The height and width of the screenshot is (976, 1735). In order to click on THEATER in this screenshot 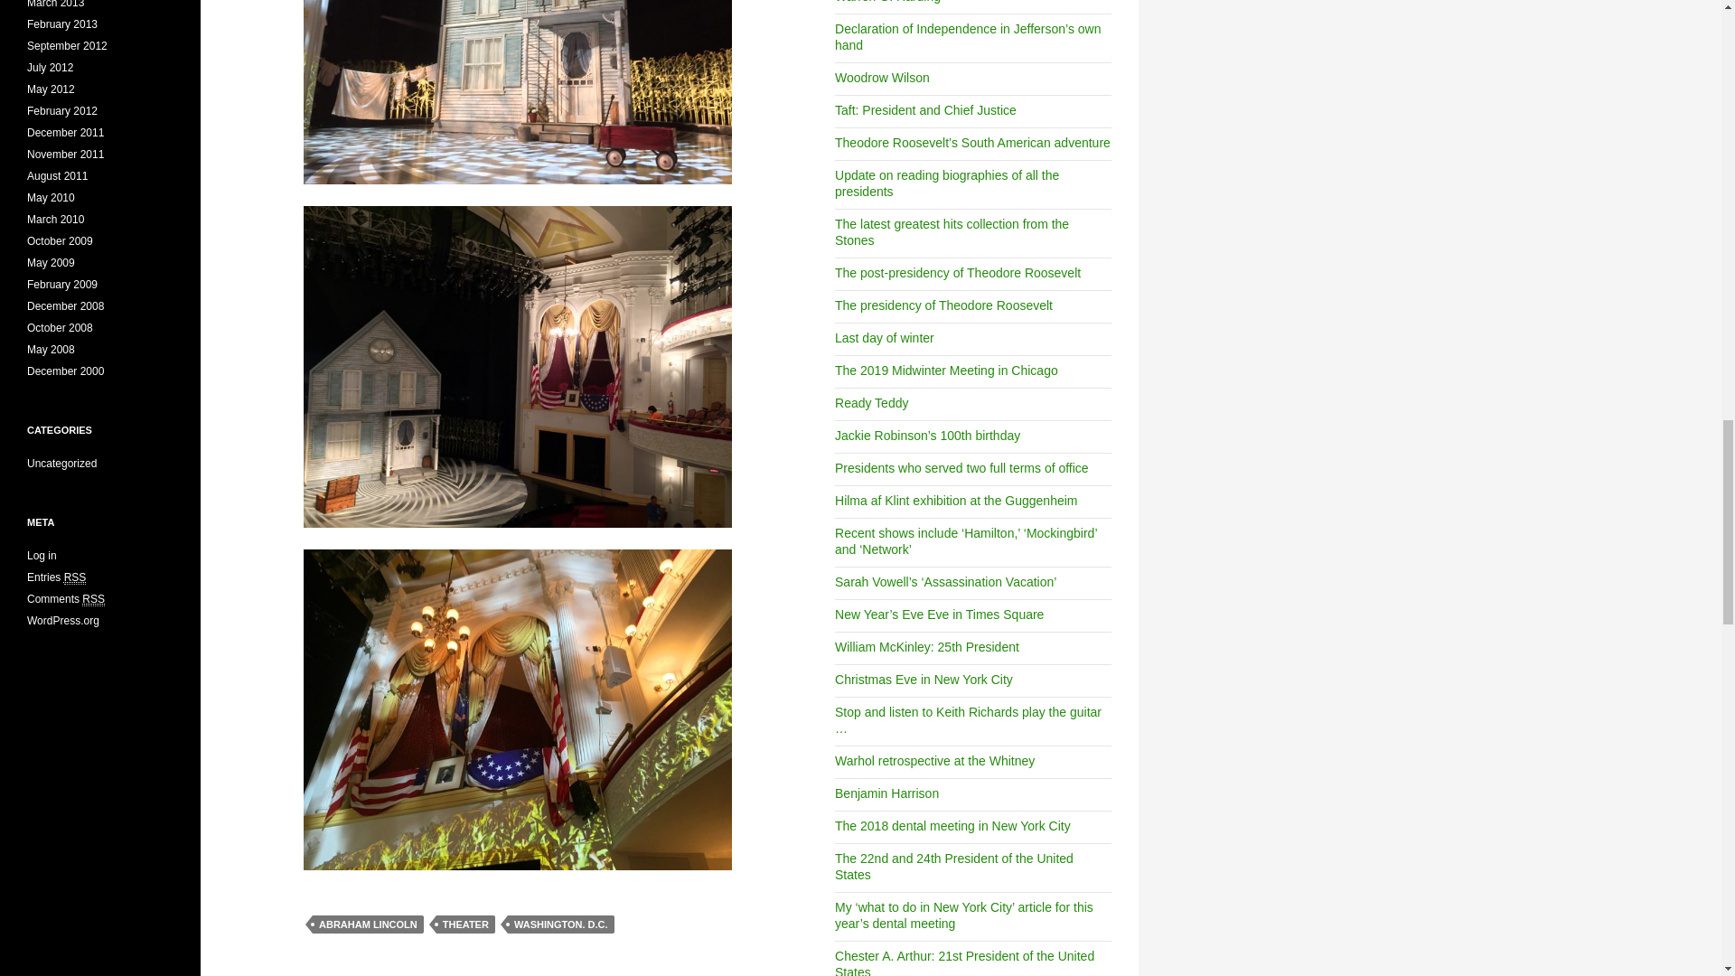, I will do `click(465, 924)`.